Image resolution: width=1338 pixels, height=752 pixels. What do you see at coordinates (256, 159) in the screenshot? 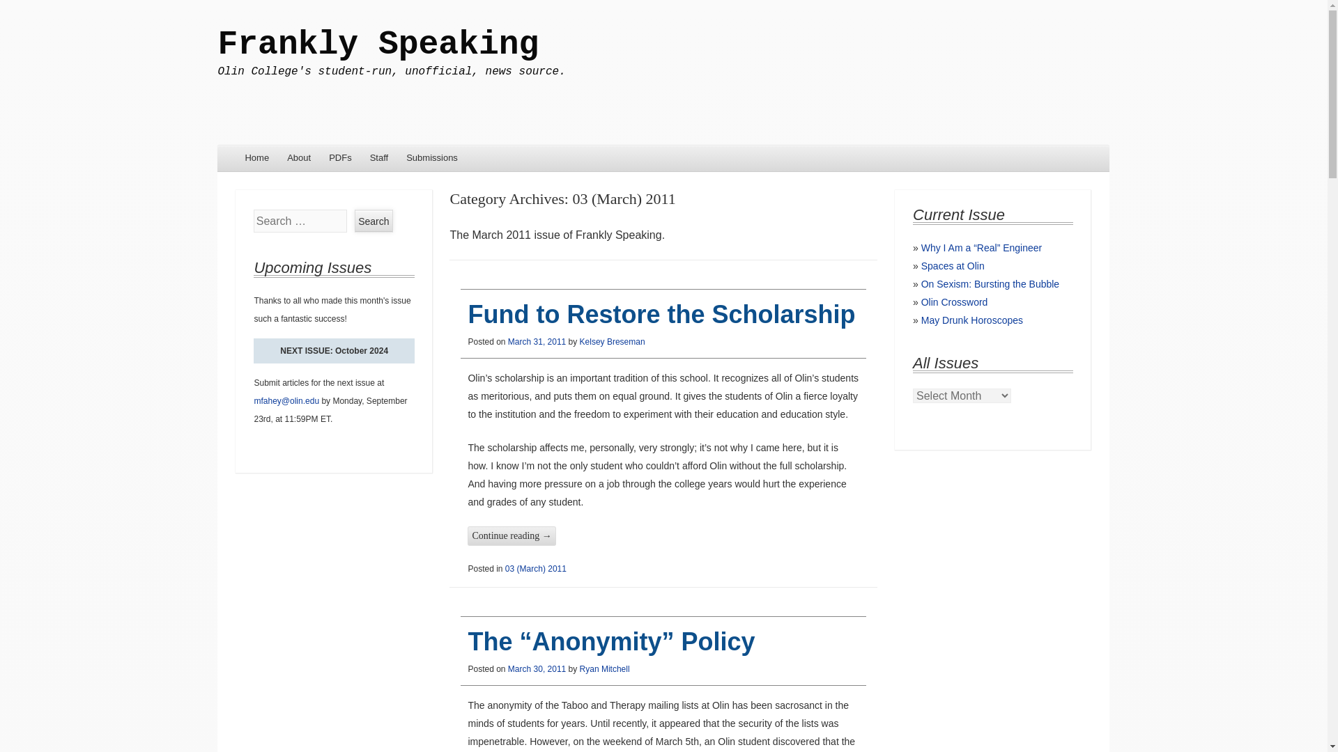
I see `Home` at bounding box center [256, 159].